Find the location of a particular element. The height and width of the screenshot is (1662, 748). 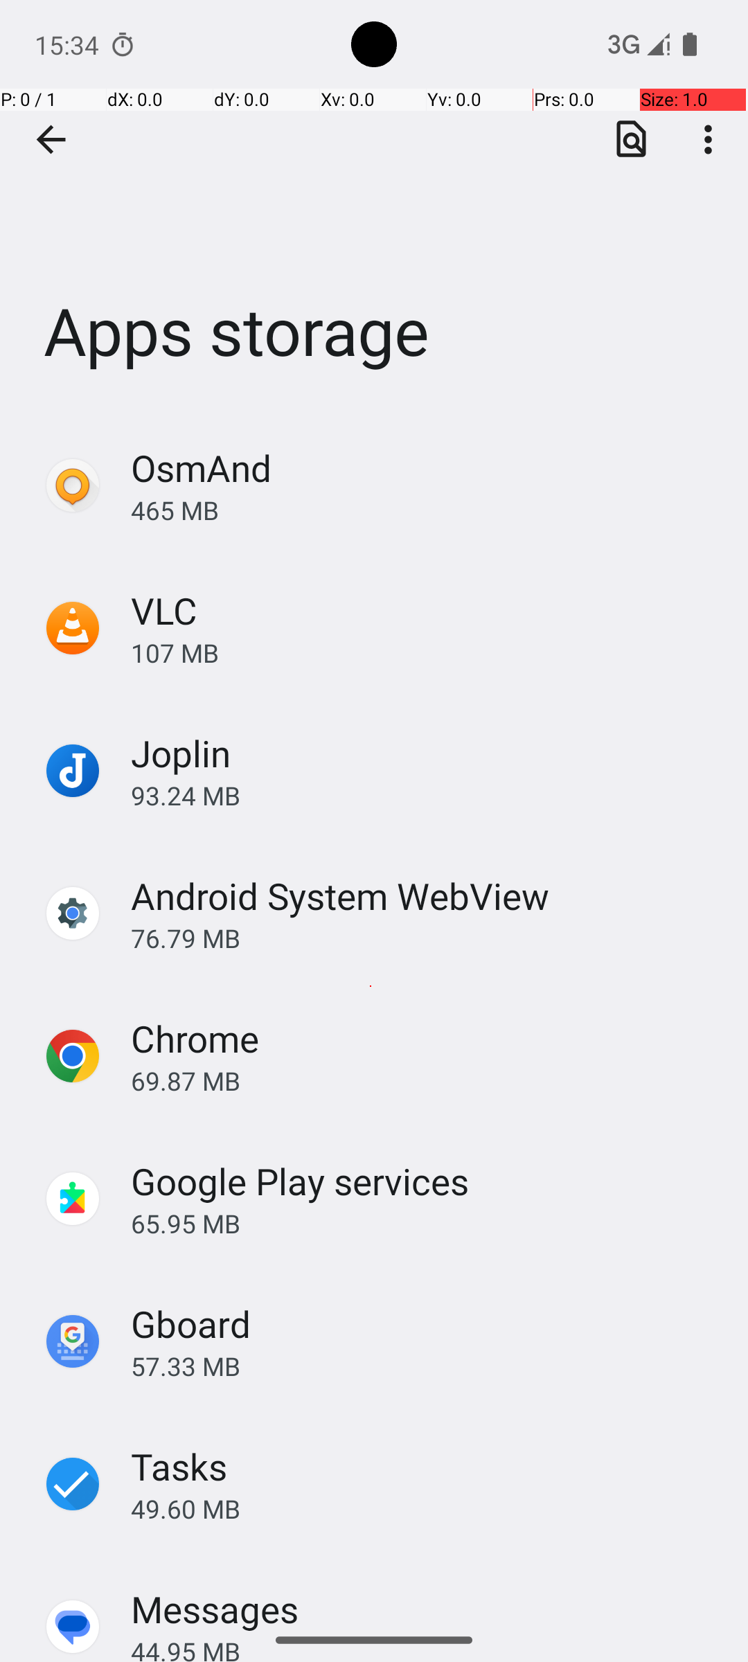

76.79 MB is located at coordinates (425, 938).